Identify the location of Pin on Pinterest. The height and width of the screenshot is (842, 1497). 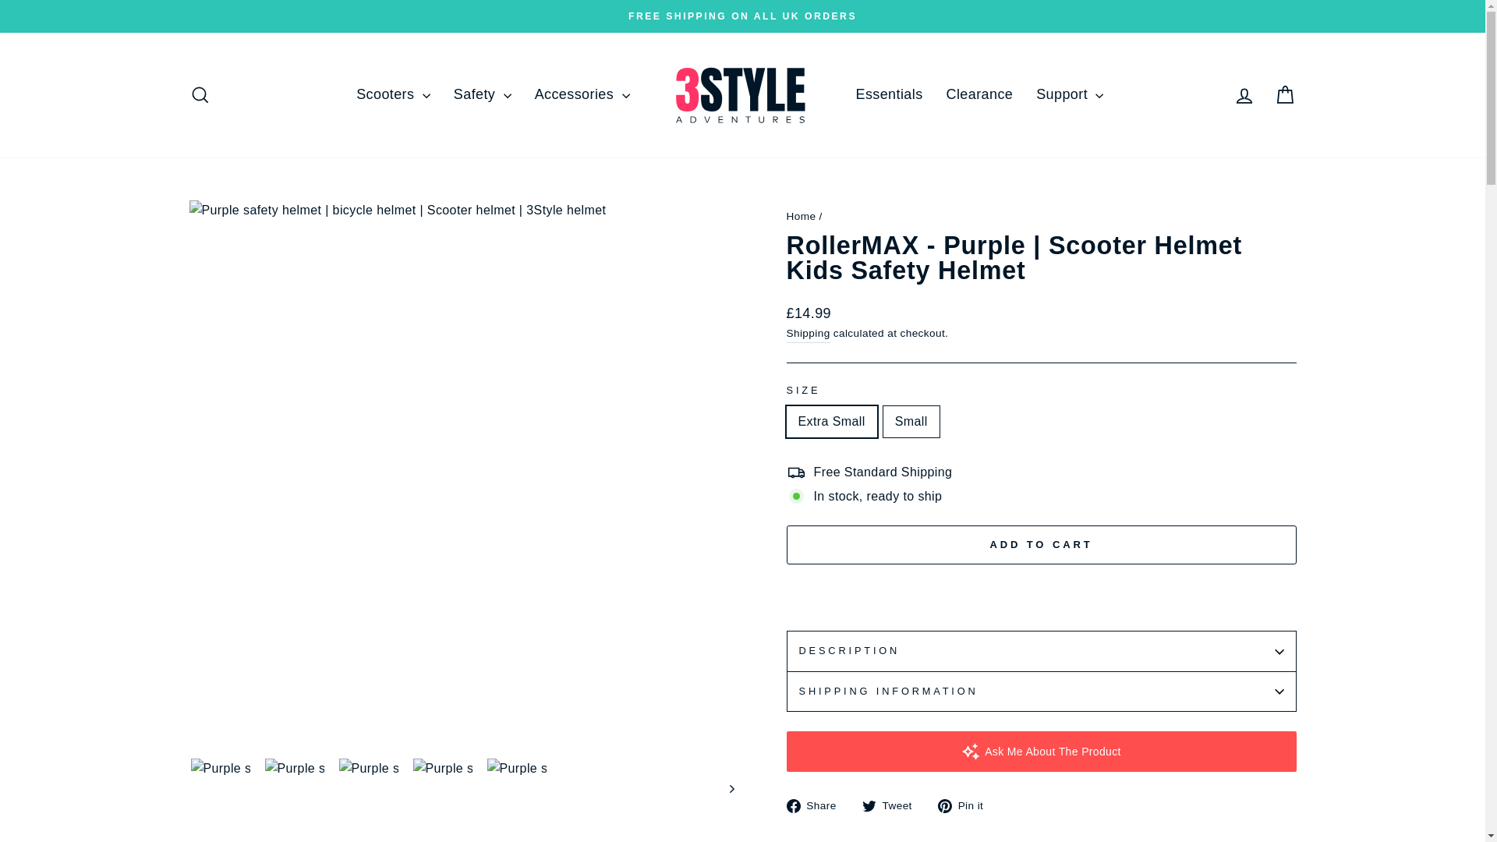
(967, 805).